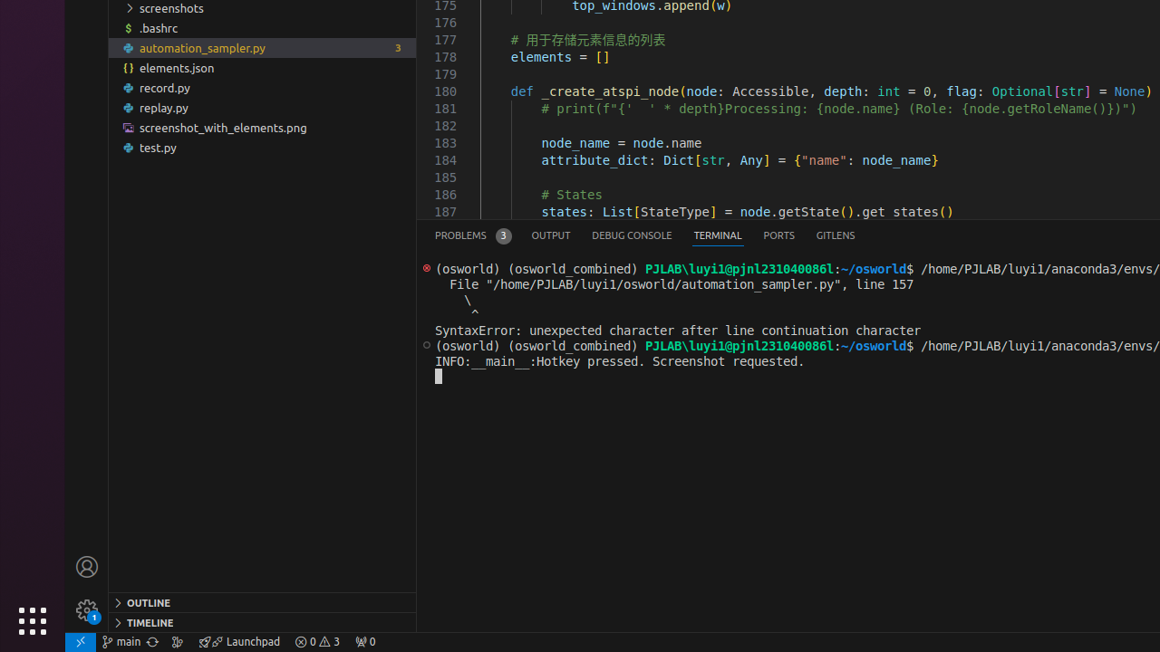 The image size is (1160, 652). Describe the element at coordinates (317, 642) in the screenshot. I see `Warnings: 3` at that location.